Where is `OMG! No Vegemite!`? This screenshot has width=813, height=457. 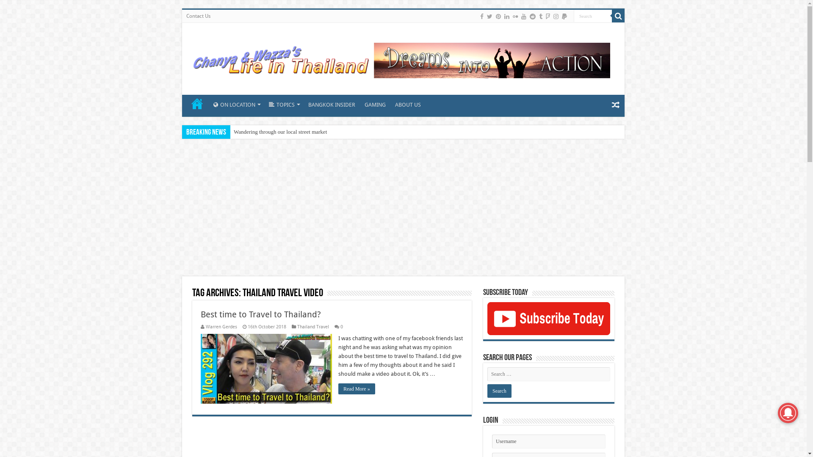
OMG! No Vegemite! is located at coordinates (257, 132).